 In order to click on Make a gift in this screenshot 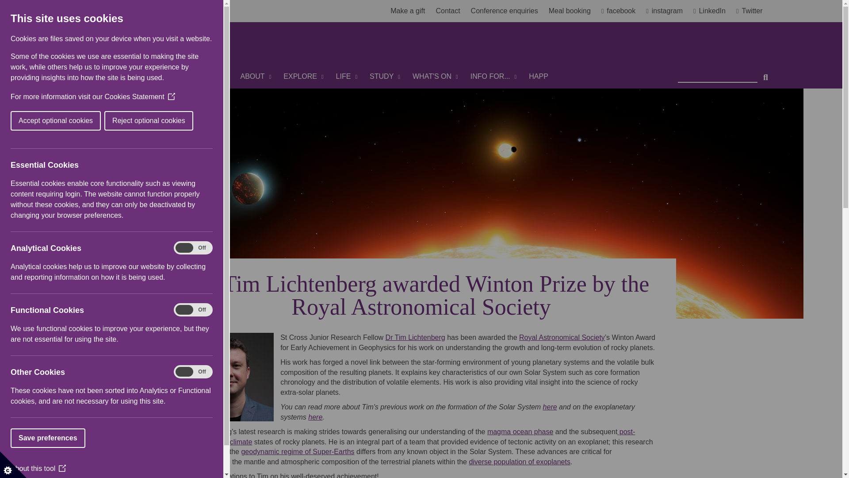, I will do `click(411, 11)`.